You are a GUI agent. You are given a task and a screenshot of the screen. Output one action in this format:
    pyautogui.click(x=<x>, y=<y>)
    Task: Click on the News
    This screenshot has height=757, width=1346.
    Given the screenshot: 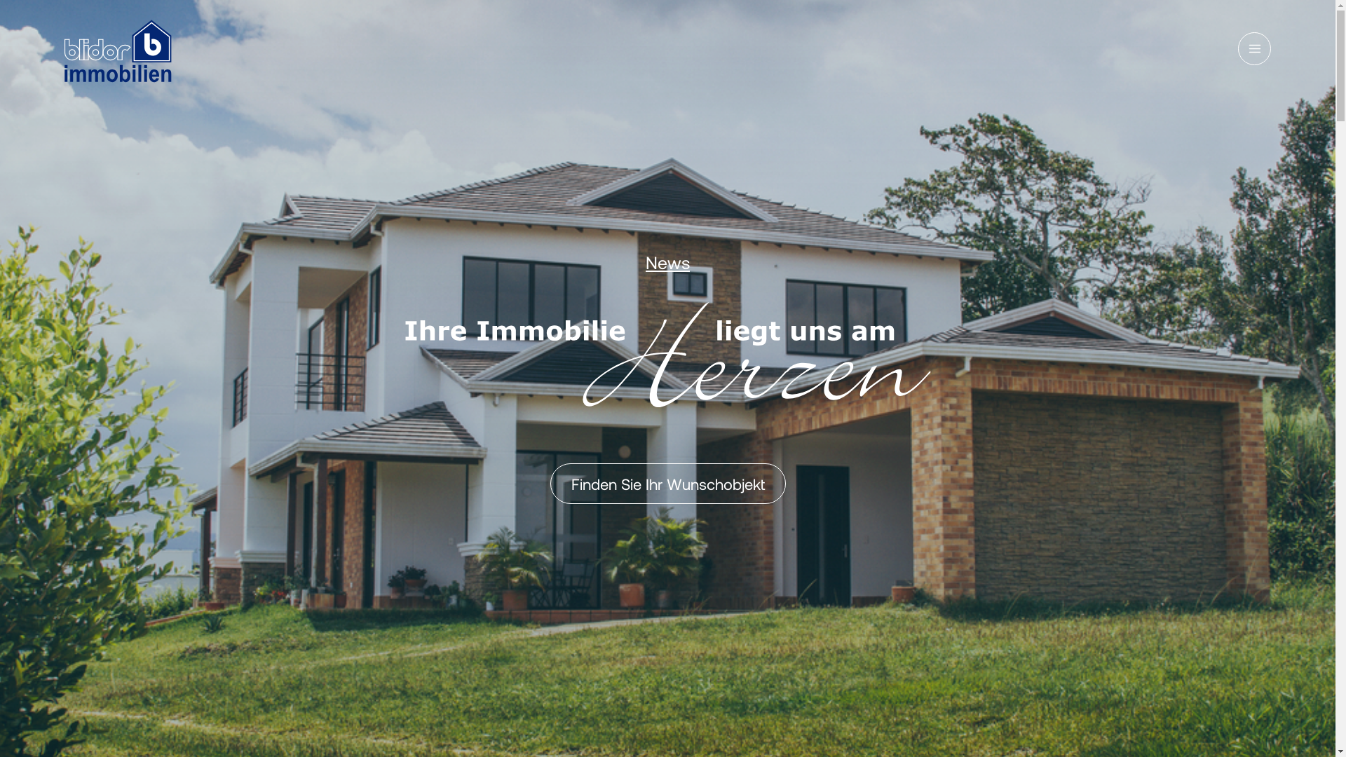 What is the action you would take?
    pyautogui.click(x=667, y=262)
    